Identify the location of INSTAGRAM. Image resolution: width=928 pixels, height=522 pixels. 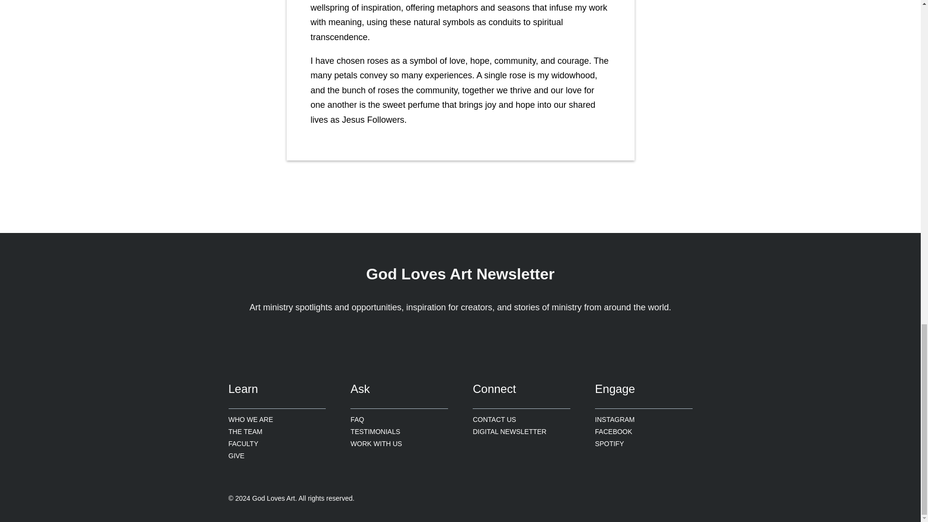
(615, 420).